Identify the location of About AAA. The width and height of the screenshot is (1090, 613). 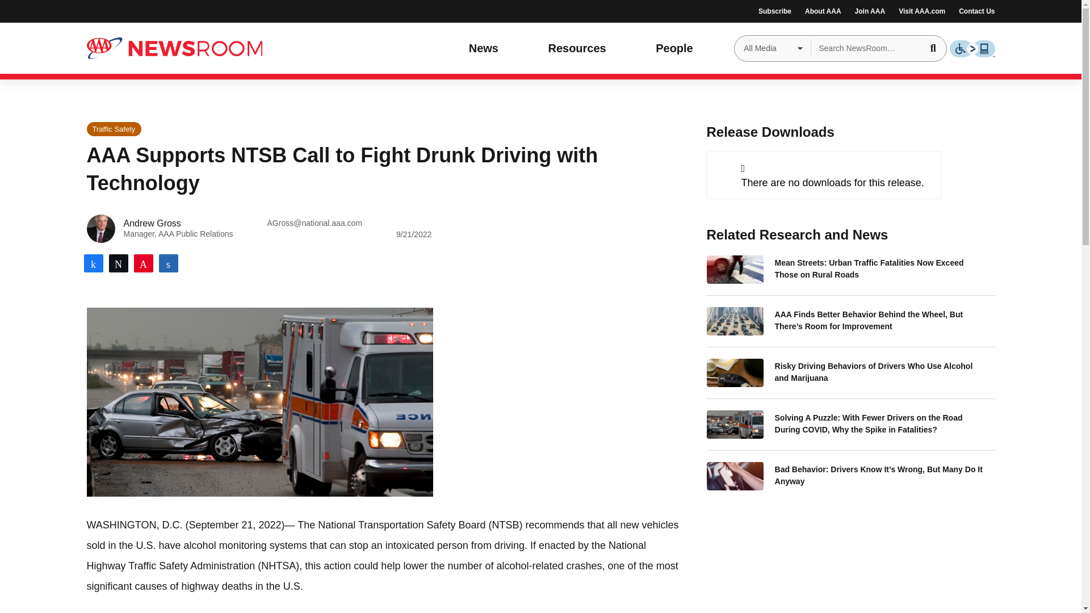
(823, 11).